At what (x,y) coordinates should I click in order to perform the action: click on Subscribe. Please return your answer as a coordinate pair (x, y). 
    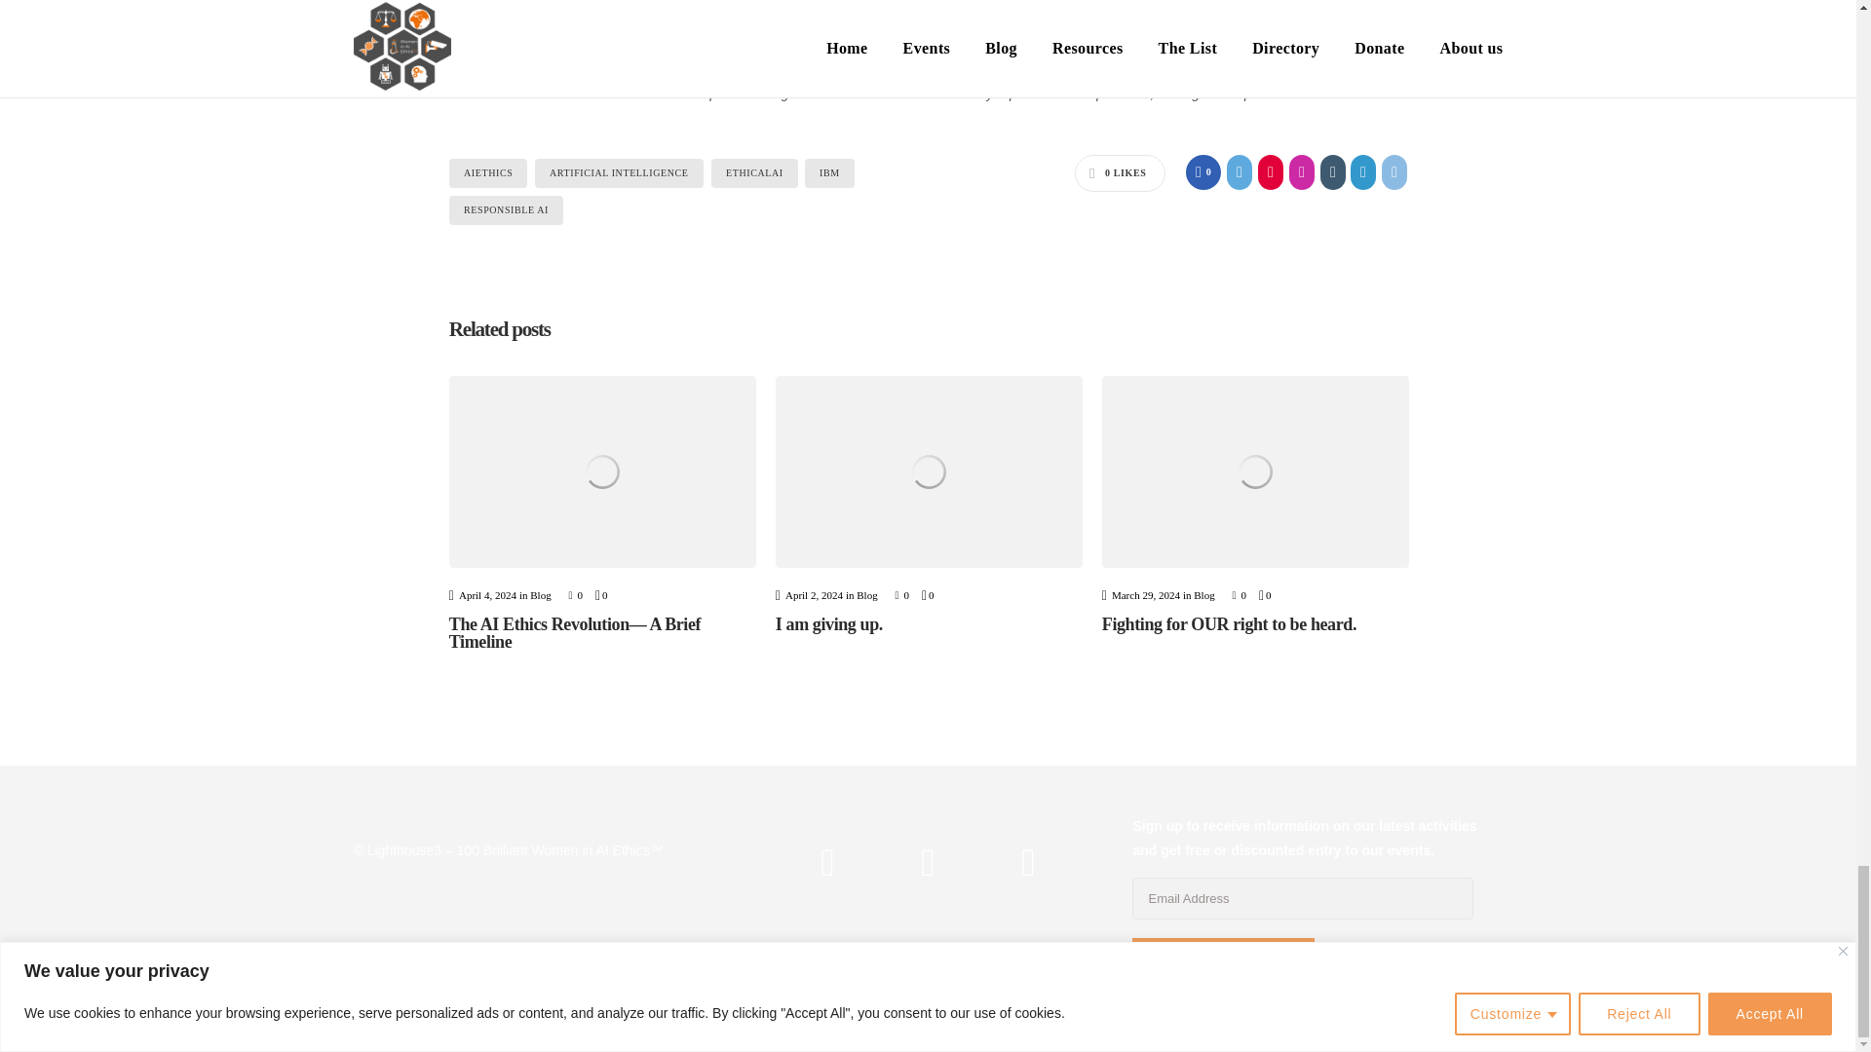
    Looking at the image, I should click on (1222, 963).